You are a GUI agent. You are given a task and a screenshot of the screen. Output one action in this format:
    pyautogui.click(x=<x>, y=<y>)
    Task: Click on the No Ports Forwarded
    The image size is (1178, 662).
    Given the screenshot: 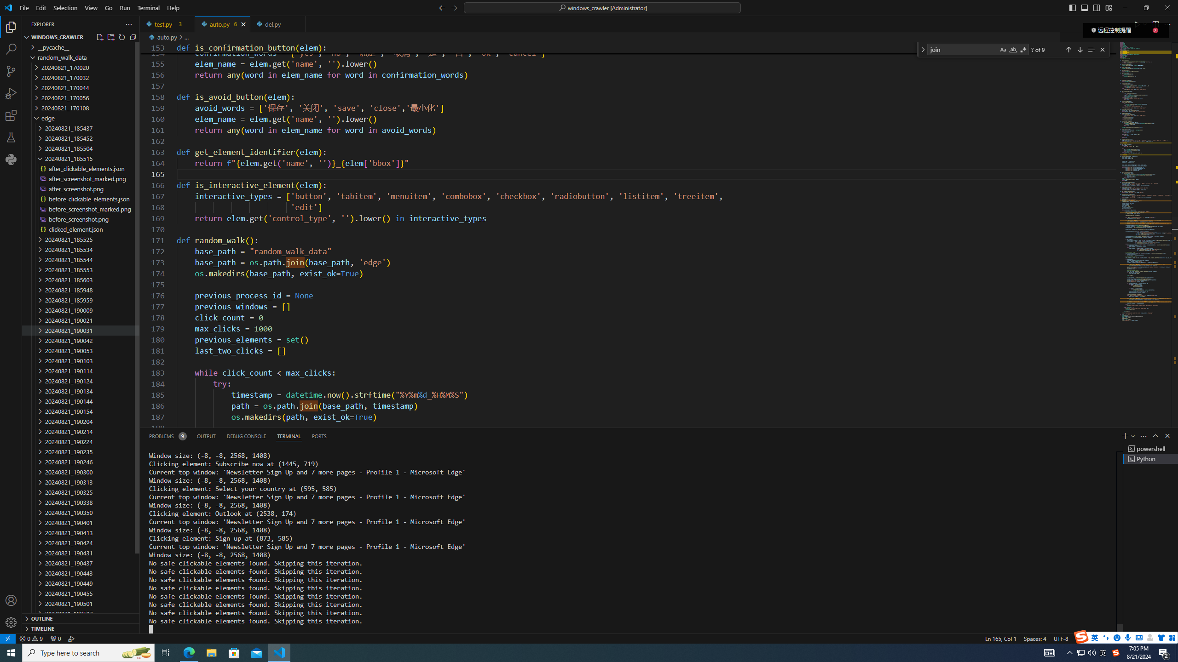 What is the action you would take?
    pyautogui.click(x=55, y=638)
    